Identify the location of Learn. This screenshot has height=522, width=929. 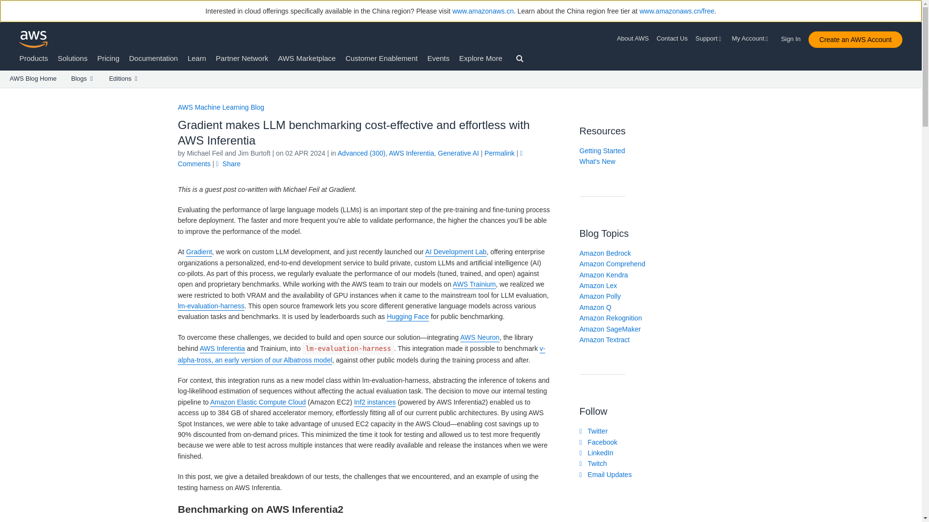
(196, 58).